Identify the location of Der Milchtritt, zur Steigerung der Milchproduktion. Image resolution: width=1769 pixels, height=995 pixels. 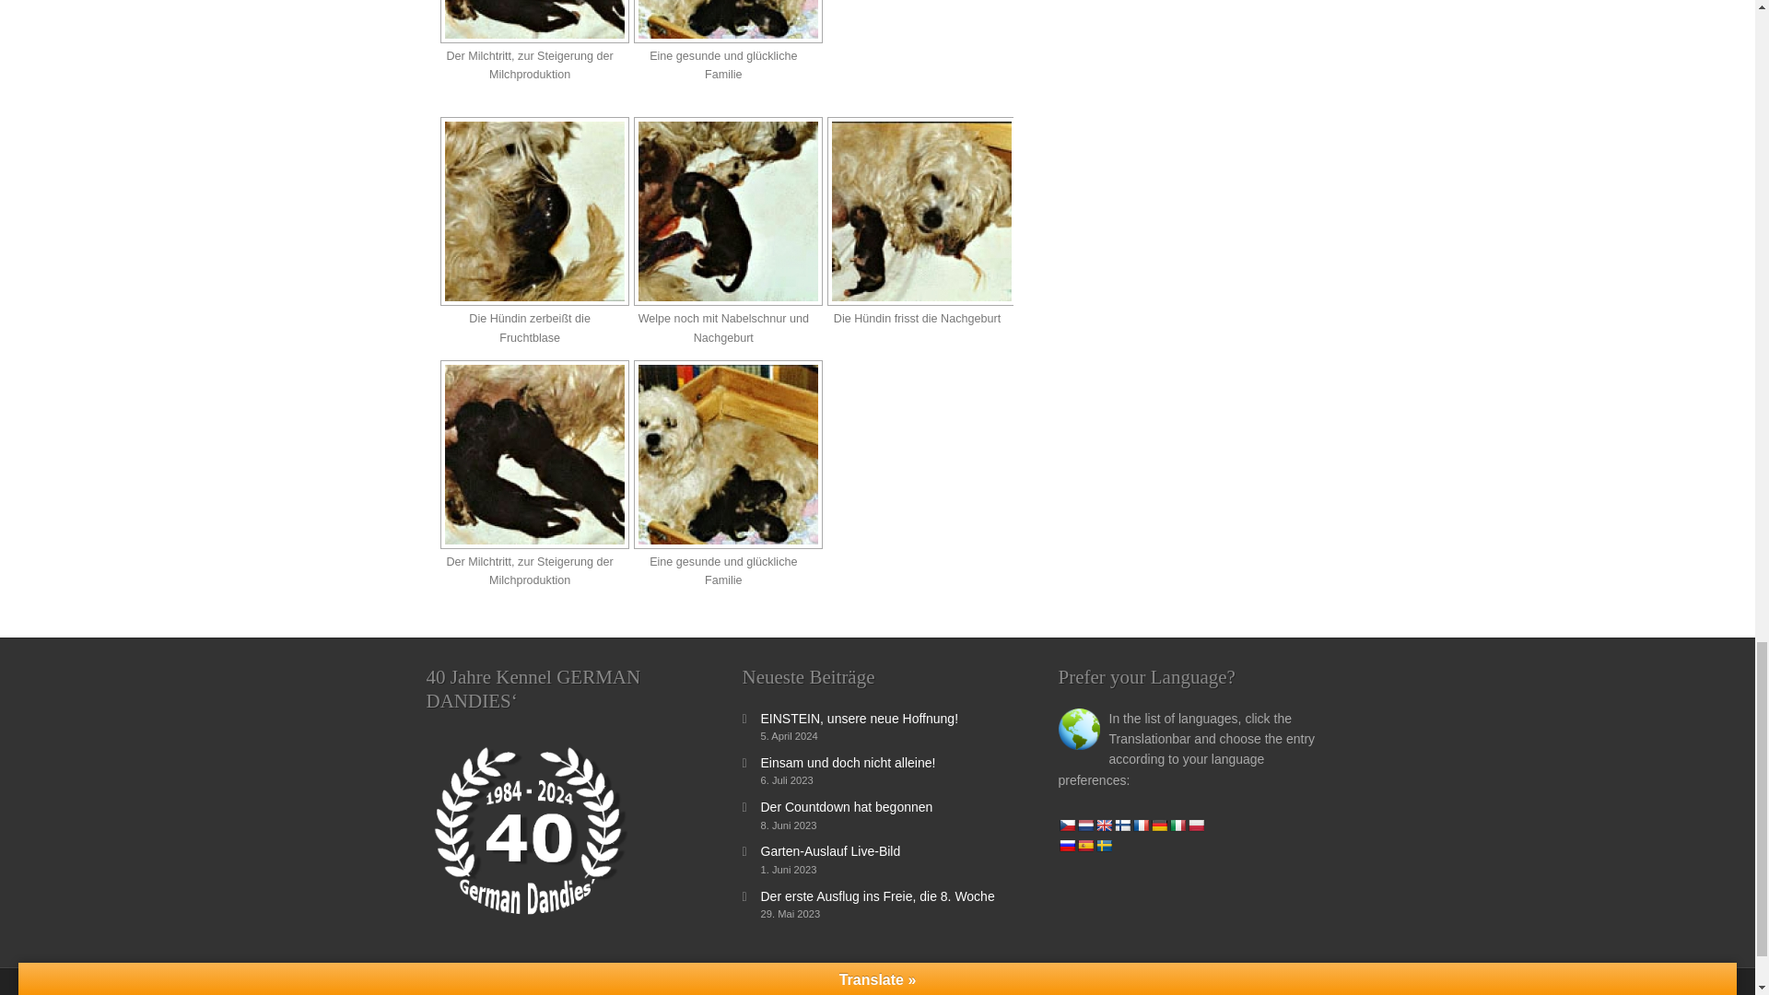
(527, 22).